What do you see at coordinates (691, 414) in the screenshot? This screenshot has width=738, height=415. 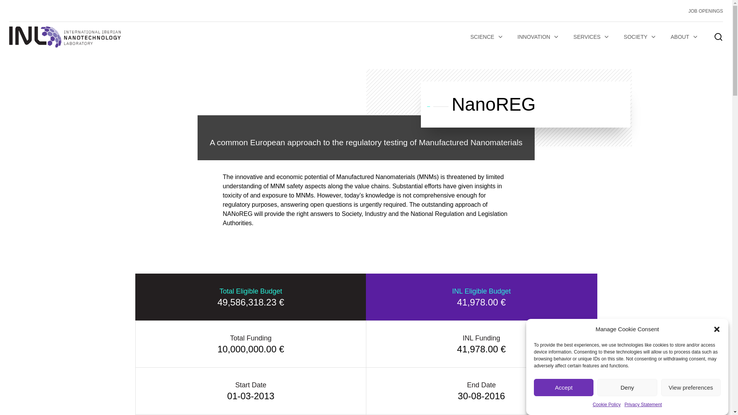 I see `View preferences` at bounding box center [691, 414].